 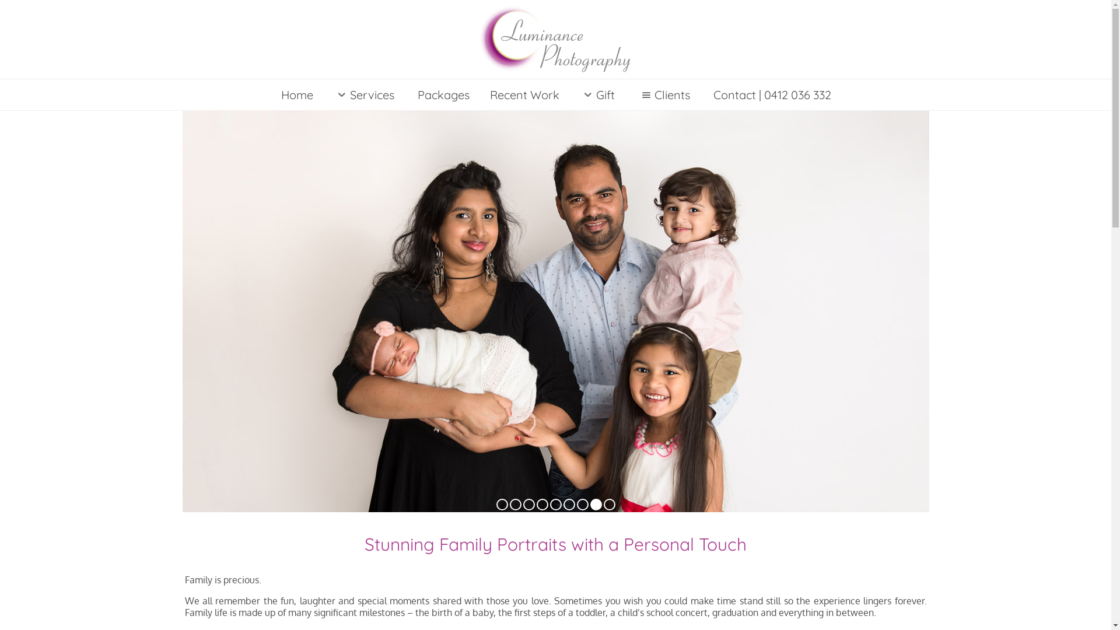 I want to click on Packages, so click(x=443, y=94).